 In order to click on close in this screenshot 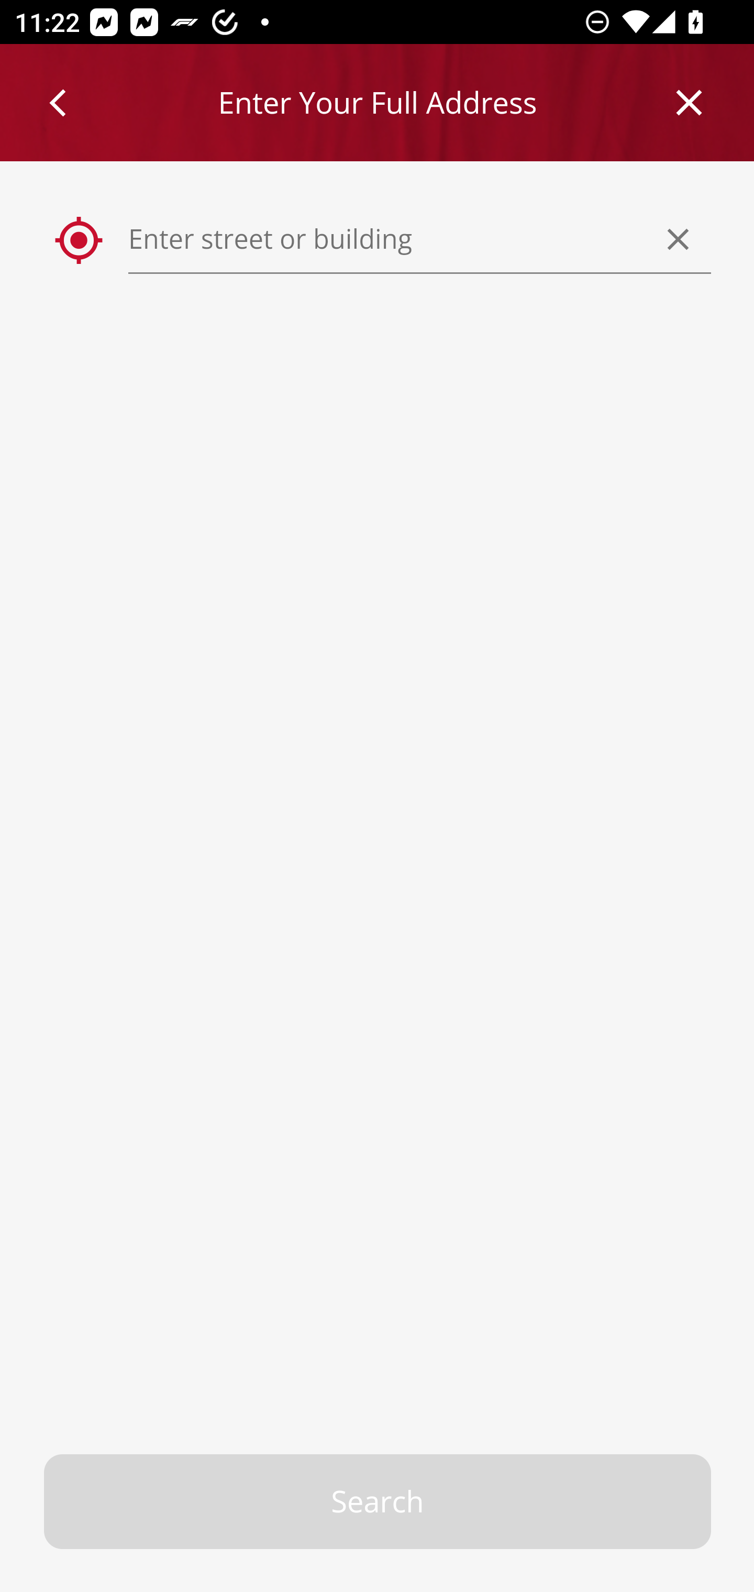, I will do `click(690, 103)`.